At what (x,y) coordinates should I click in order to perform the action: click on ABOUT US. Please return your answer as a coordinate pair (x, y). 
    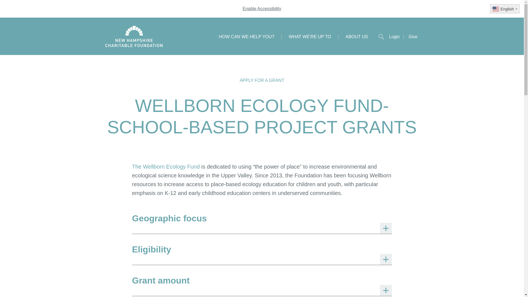
    Looking at the image, I should click on (357, 36).